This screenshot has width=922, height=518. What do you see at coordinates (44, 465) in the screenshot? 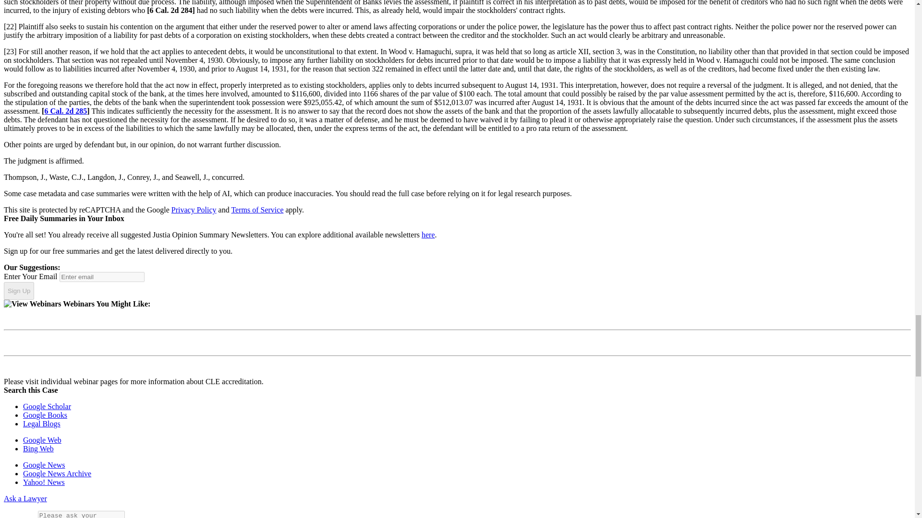
I see `Law - Google News` at bounding box center [44, 465].